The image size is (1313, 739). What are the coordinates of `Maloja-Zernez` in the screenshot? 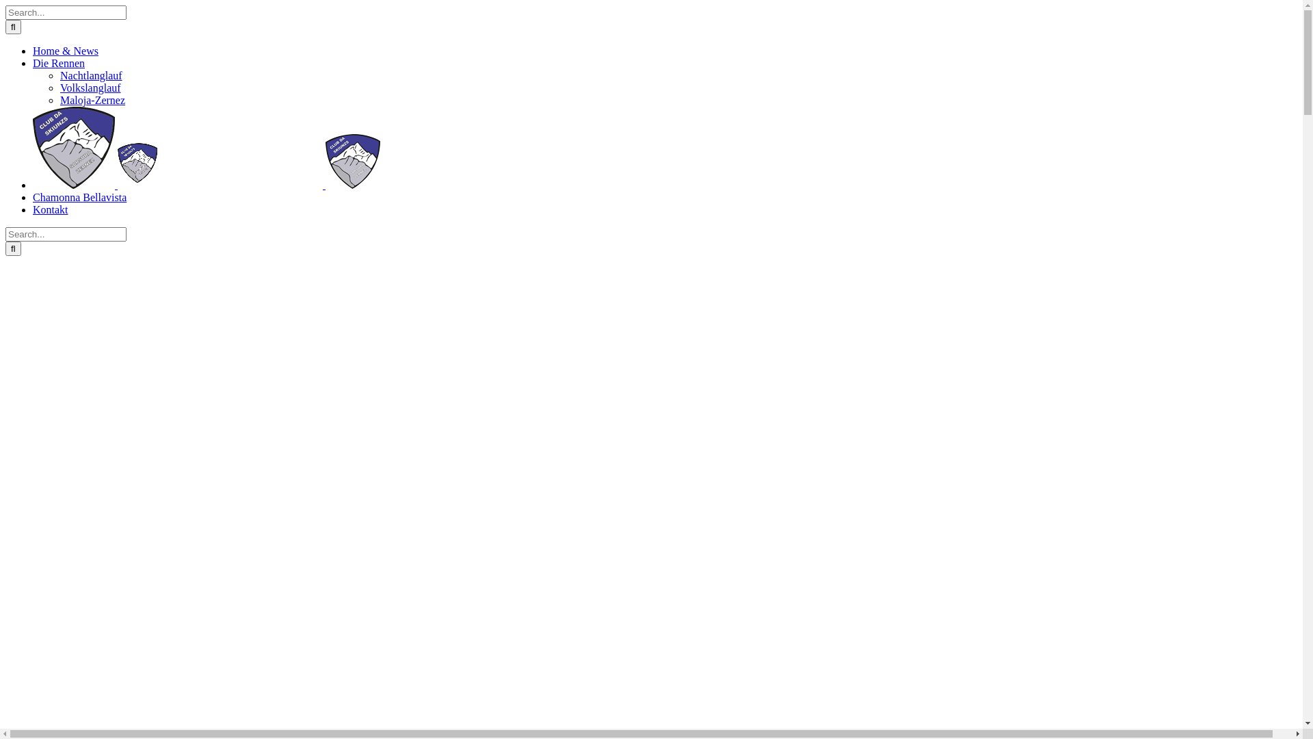 It's located at (93, 100).